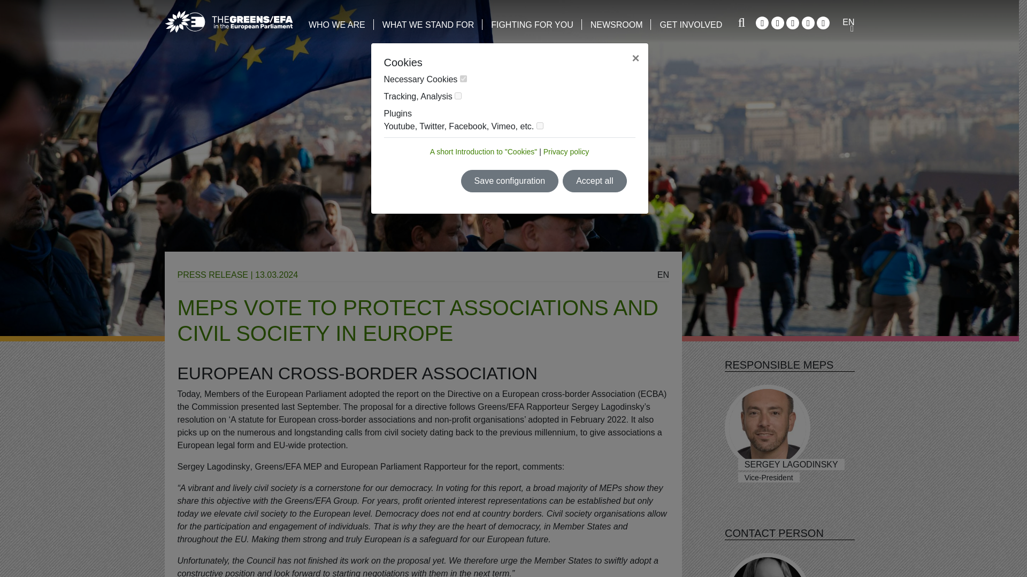 The height and width of the screenshot is (577, 1027). Describe the element at coordinates (463, 79) in the screenshot. I see `1` at that location.